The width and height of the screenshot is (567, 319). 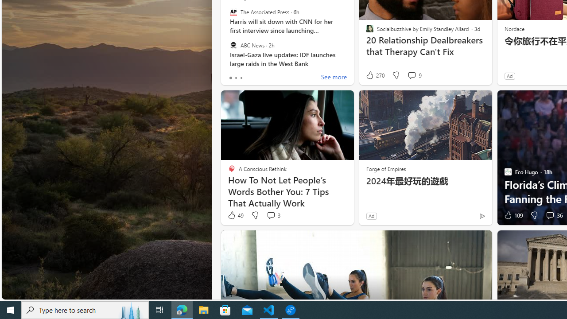 What do you see at coordinates (233, 12) in the screenshot?
I see `The Associated Press` at bounding box center [233, 12].